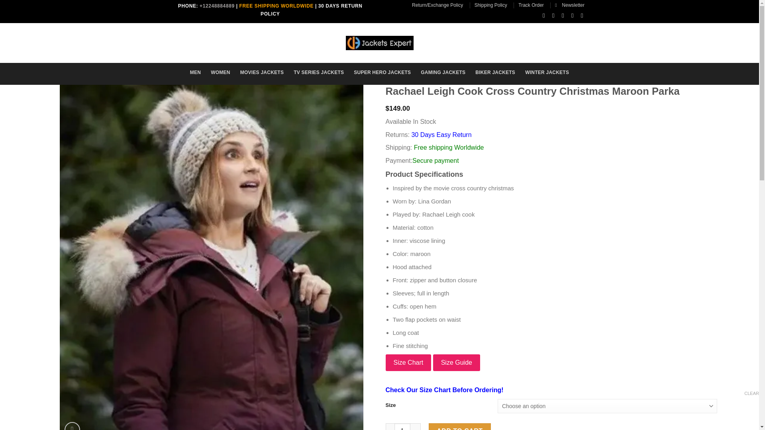 The image size is (765, 430). I want to click on Size Chart, so click(408, 362).